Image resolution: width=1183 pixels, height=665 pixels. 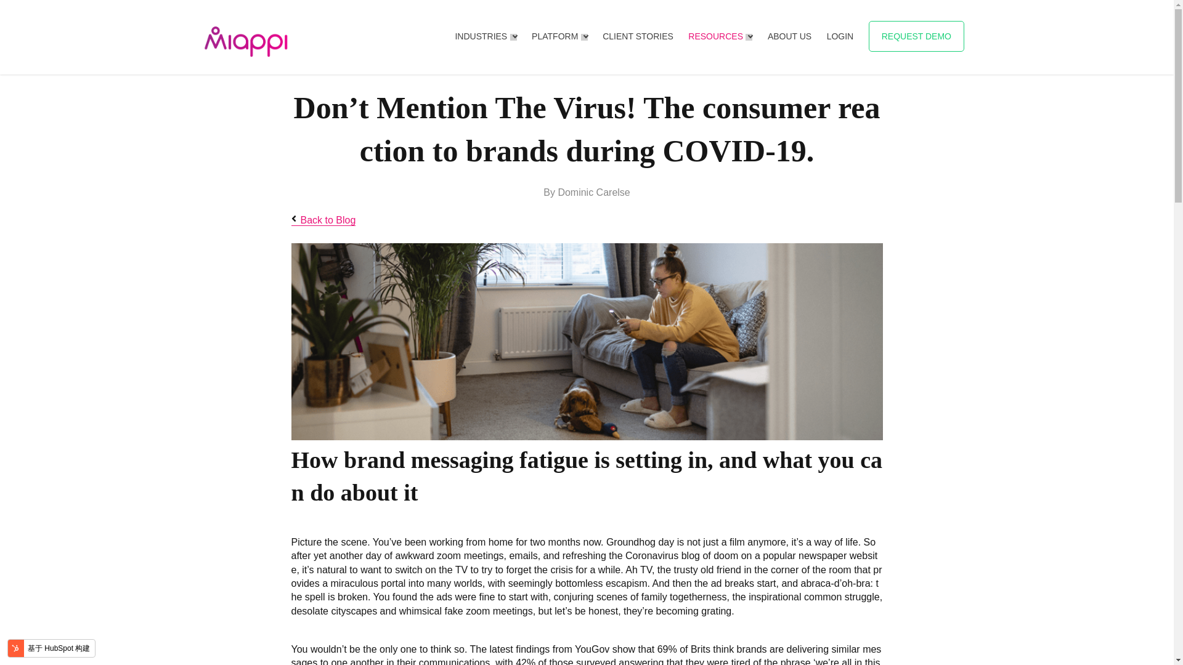 I want to click on CLIENT STORIES, so click(x=637, y=36).